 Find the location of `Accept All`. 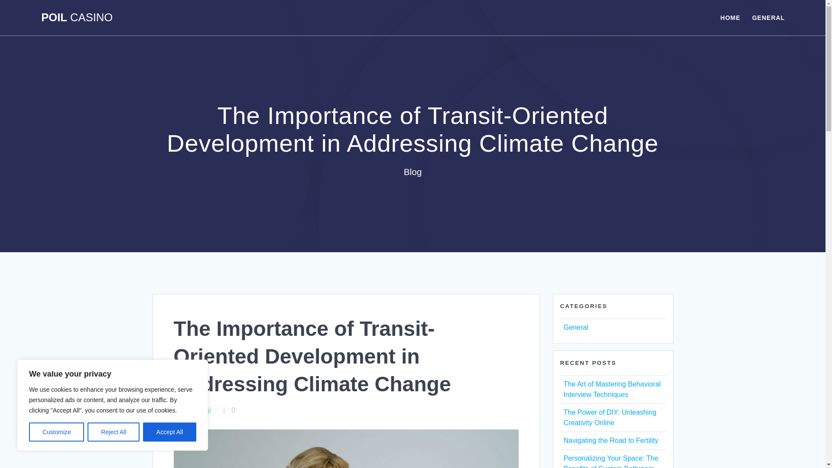

Accept All is located at coordinates (170, 432).